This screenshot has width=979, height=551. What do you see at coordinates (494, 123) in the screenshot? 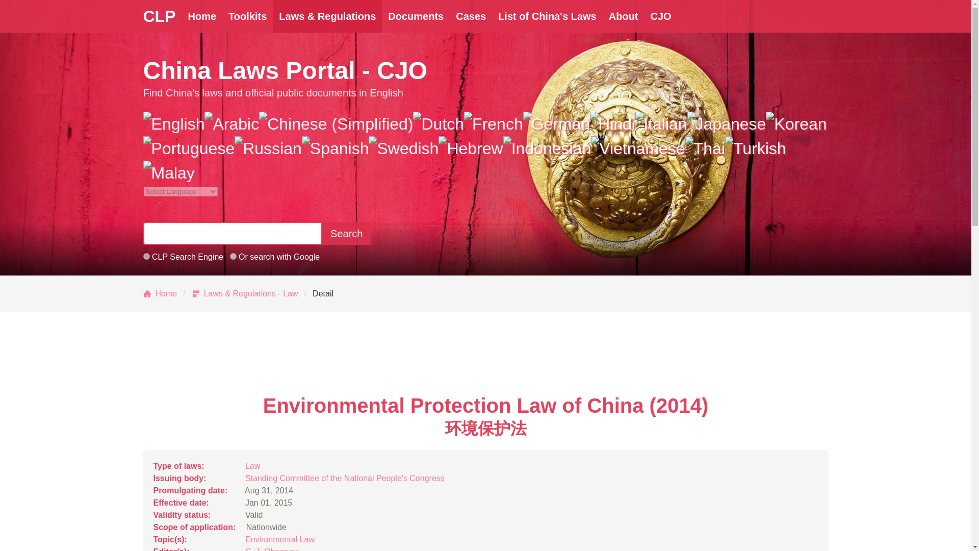
I see `French` at bounding box center [494, 123].